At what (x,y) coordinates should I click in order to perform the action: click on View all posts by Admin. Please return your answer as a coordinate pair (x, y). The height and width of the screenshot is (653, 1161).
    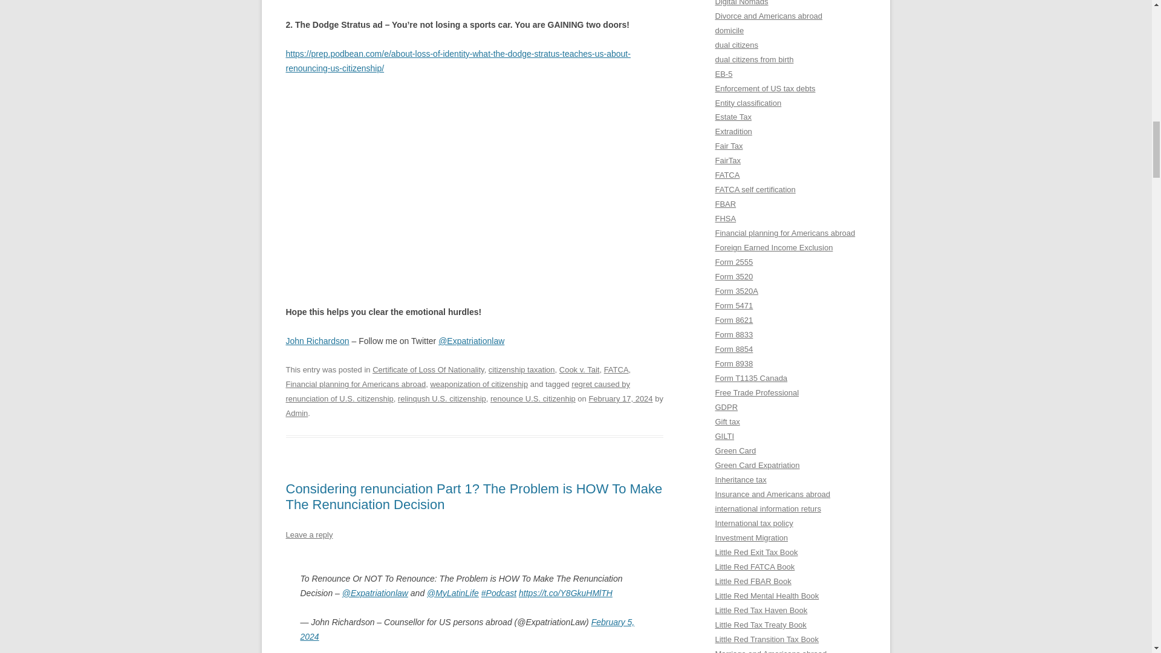
    Looking at the image, I should click on (296, 414).